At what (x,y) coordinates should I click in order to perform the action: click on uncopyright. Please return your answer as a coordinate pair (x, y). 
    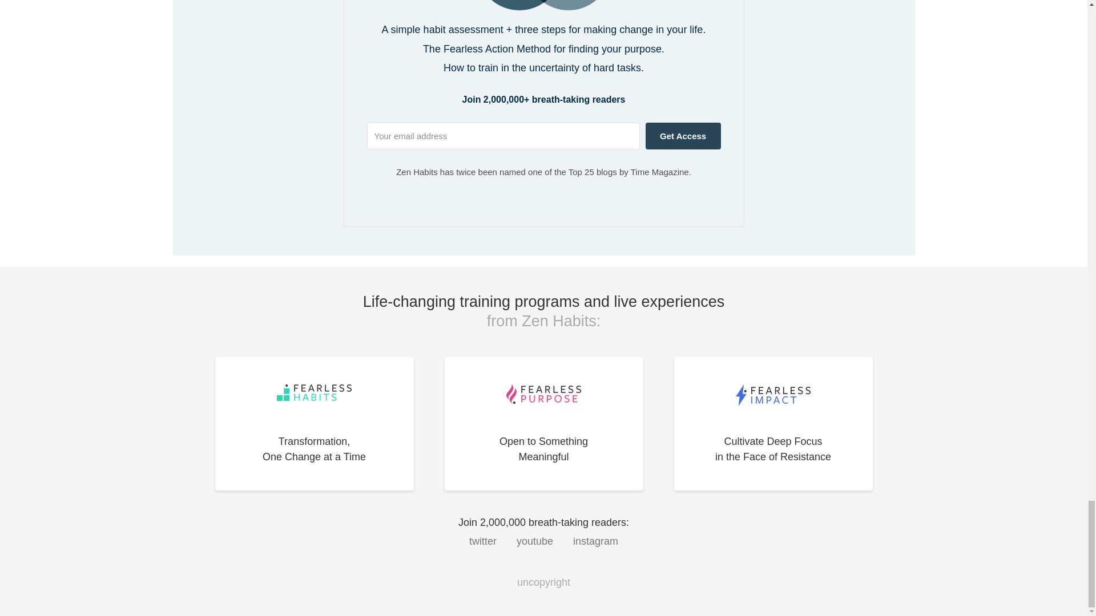
    Looking at the image, I should click on (314, 423).